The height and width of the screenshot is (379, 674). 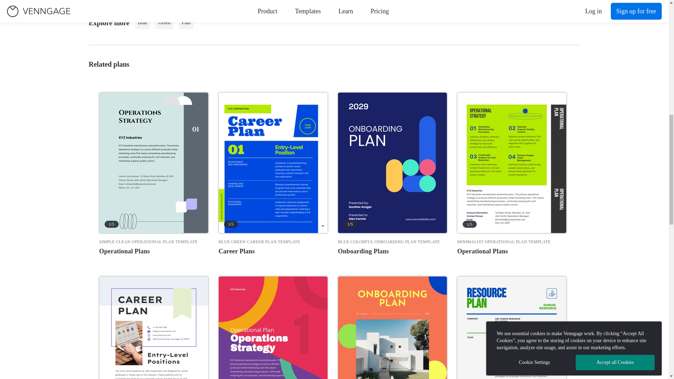 What do you see at coordinates (153, 328) in the screenshot?
I see `Career Plan Example Template` at bounding box center [153, 328].